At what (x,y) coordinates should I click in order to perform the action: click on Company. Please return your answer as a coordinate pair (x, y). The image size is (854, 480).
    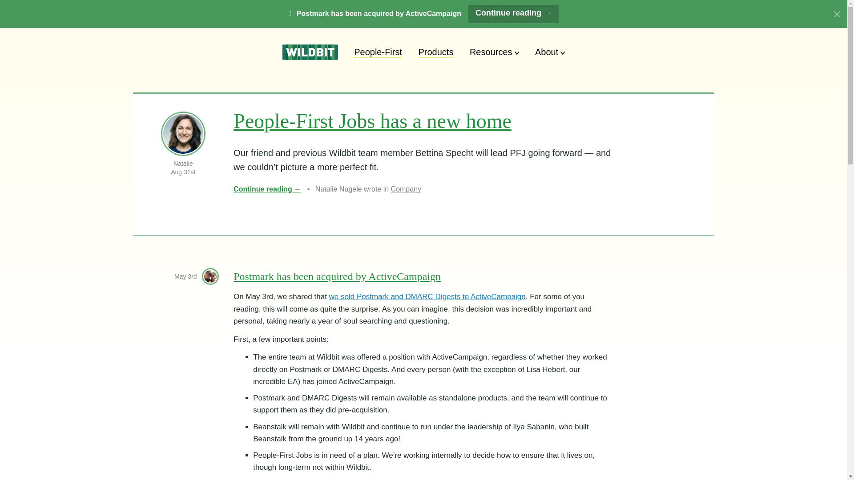
    Looking at the image, I should click on (406, 189).